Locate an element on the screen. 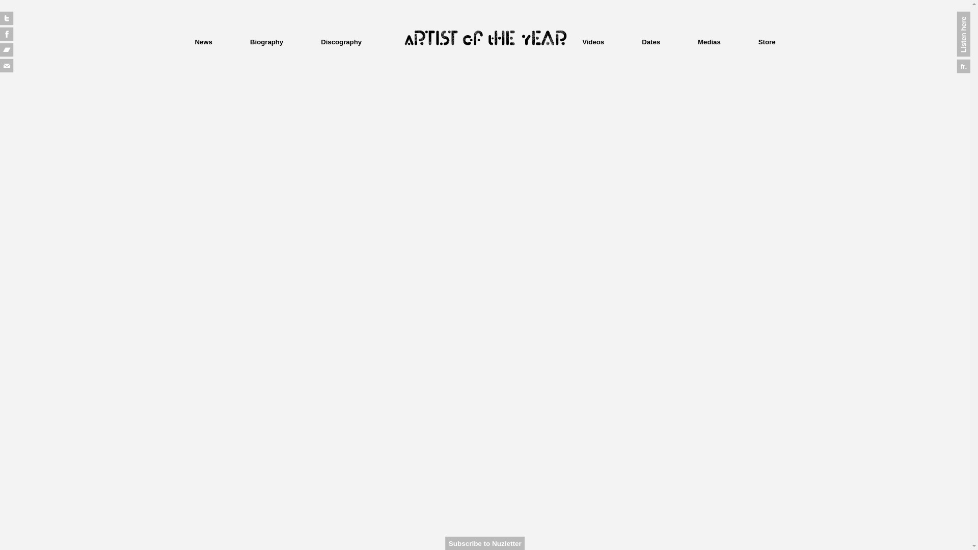 This screenshot has width=978, height=550. Twitter is located at coordinates (10, 22).